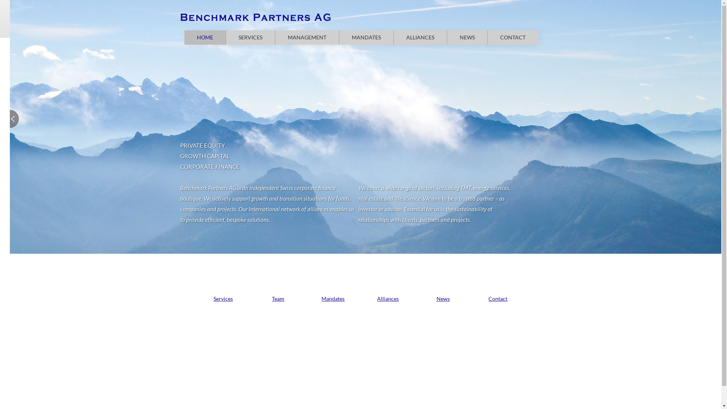  What do you see at coordinates (420, 37) in the screenshot?
I see `ALLIANCES` at bounding box center [420, 37].